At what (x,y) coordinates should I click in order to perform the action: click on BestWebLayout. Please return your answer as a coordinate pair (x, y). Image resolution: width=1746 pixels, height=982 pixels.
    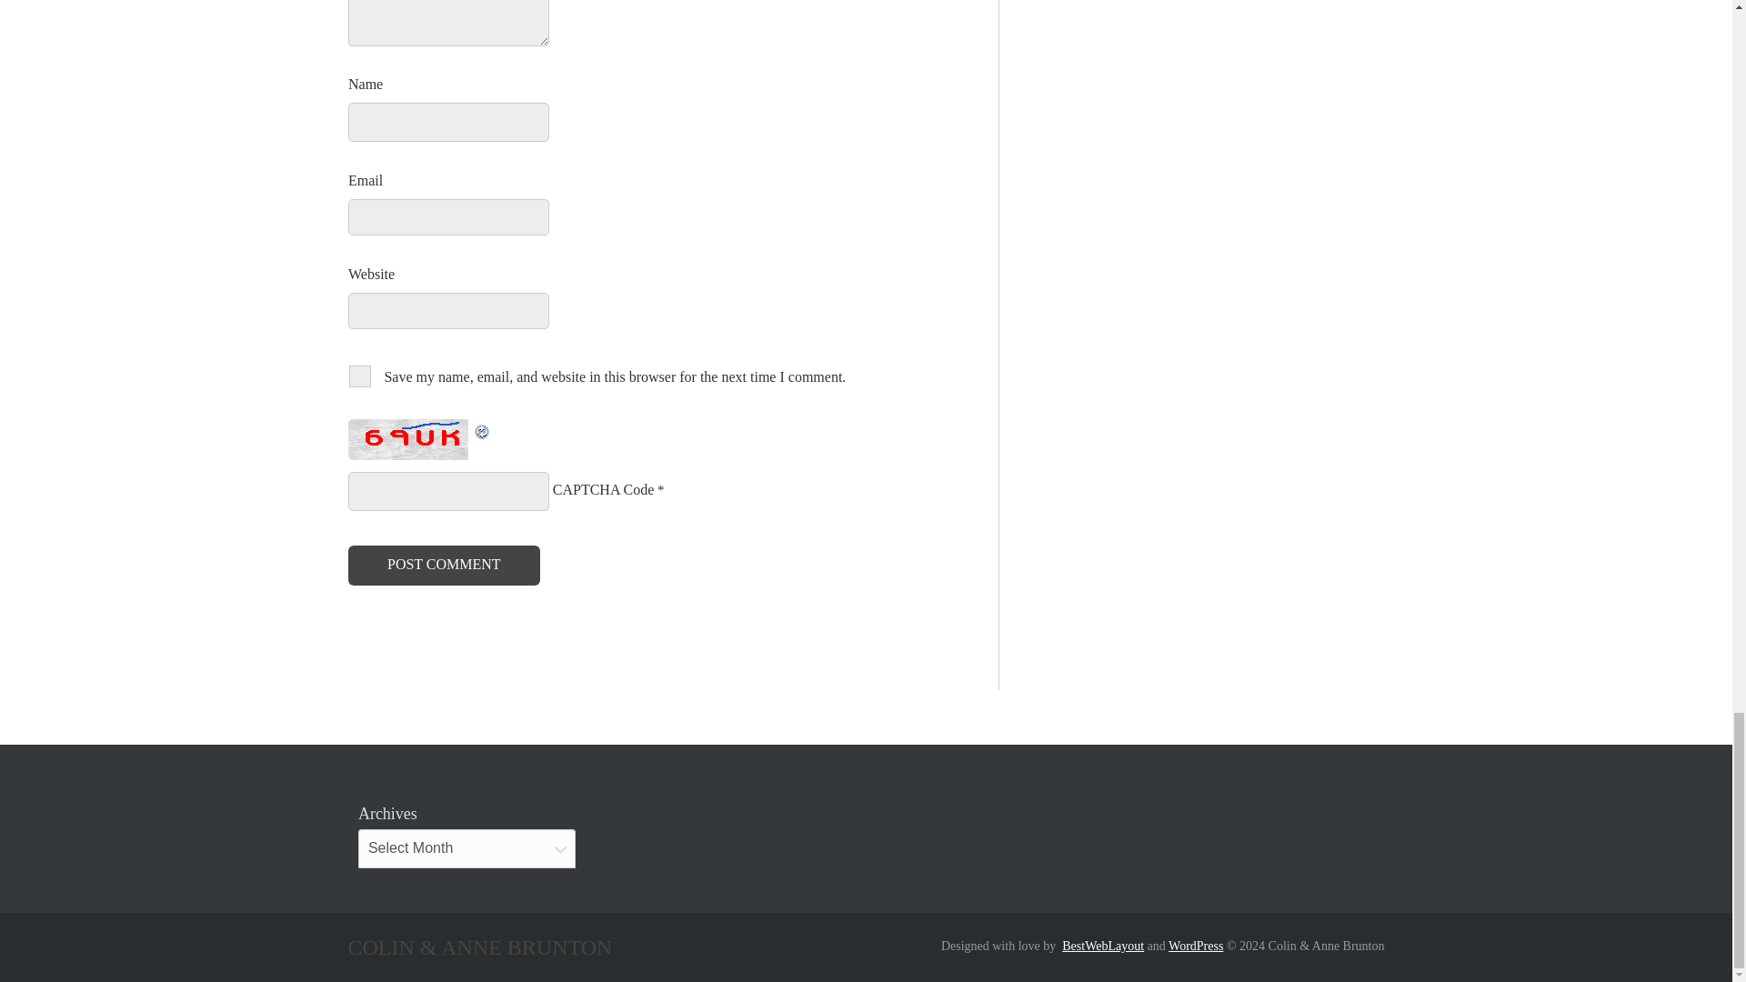
    Looking at the image, I should click on (1102, 946).